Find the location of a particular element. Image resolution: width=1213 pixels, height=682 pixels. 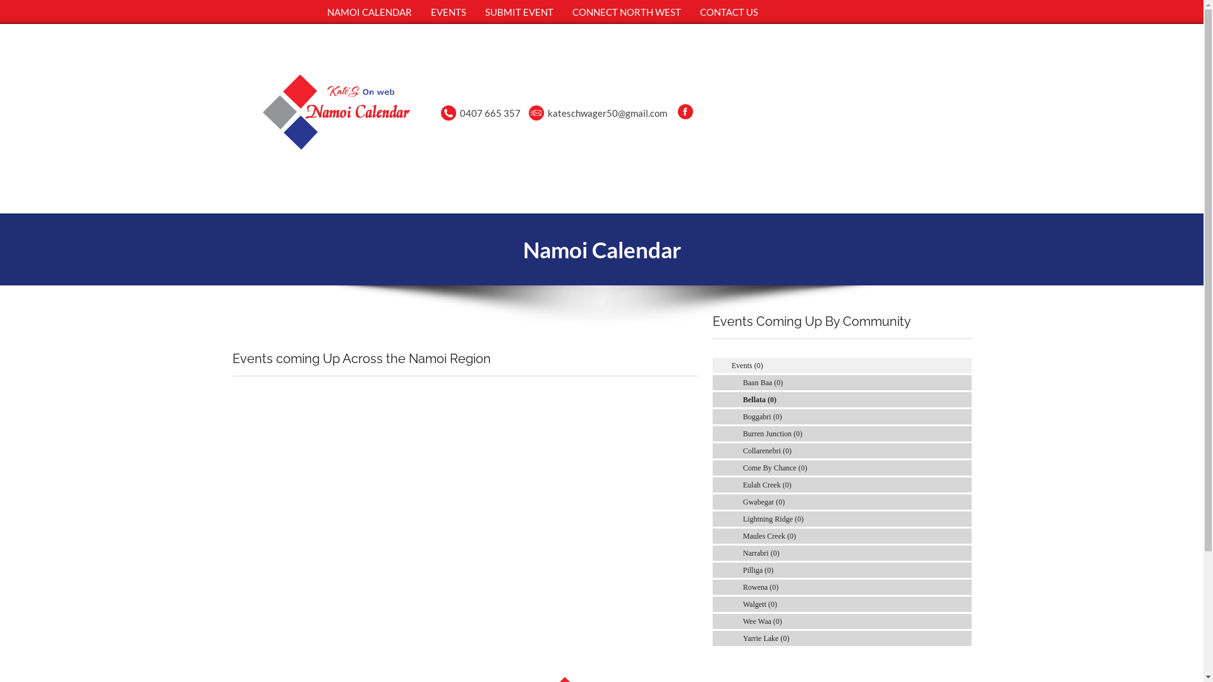

Yarrie Lake (0) is located at coordinates (766, 638).